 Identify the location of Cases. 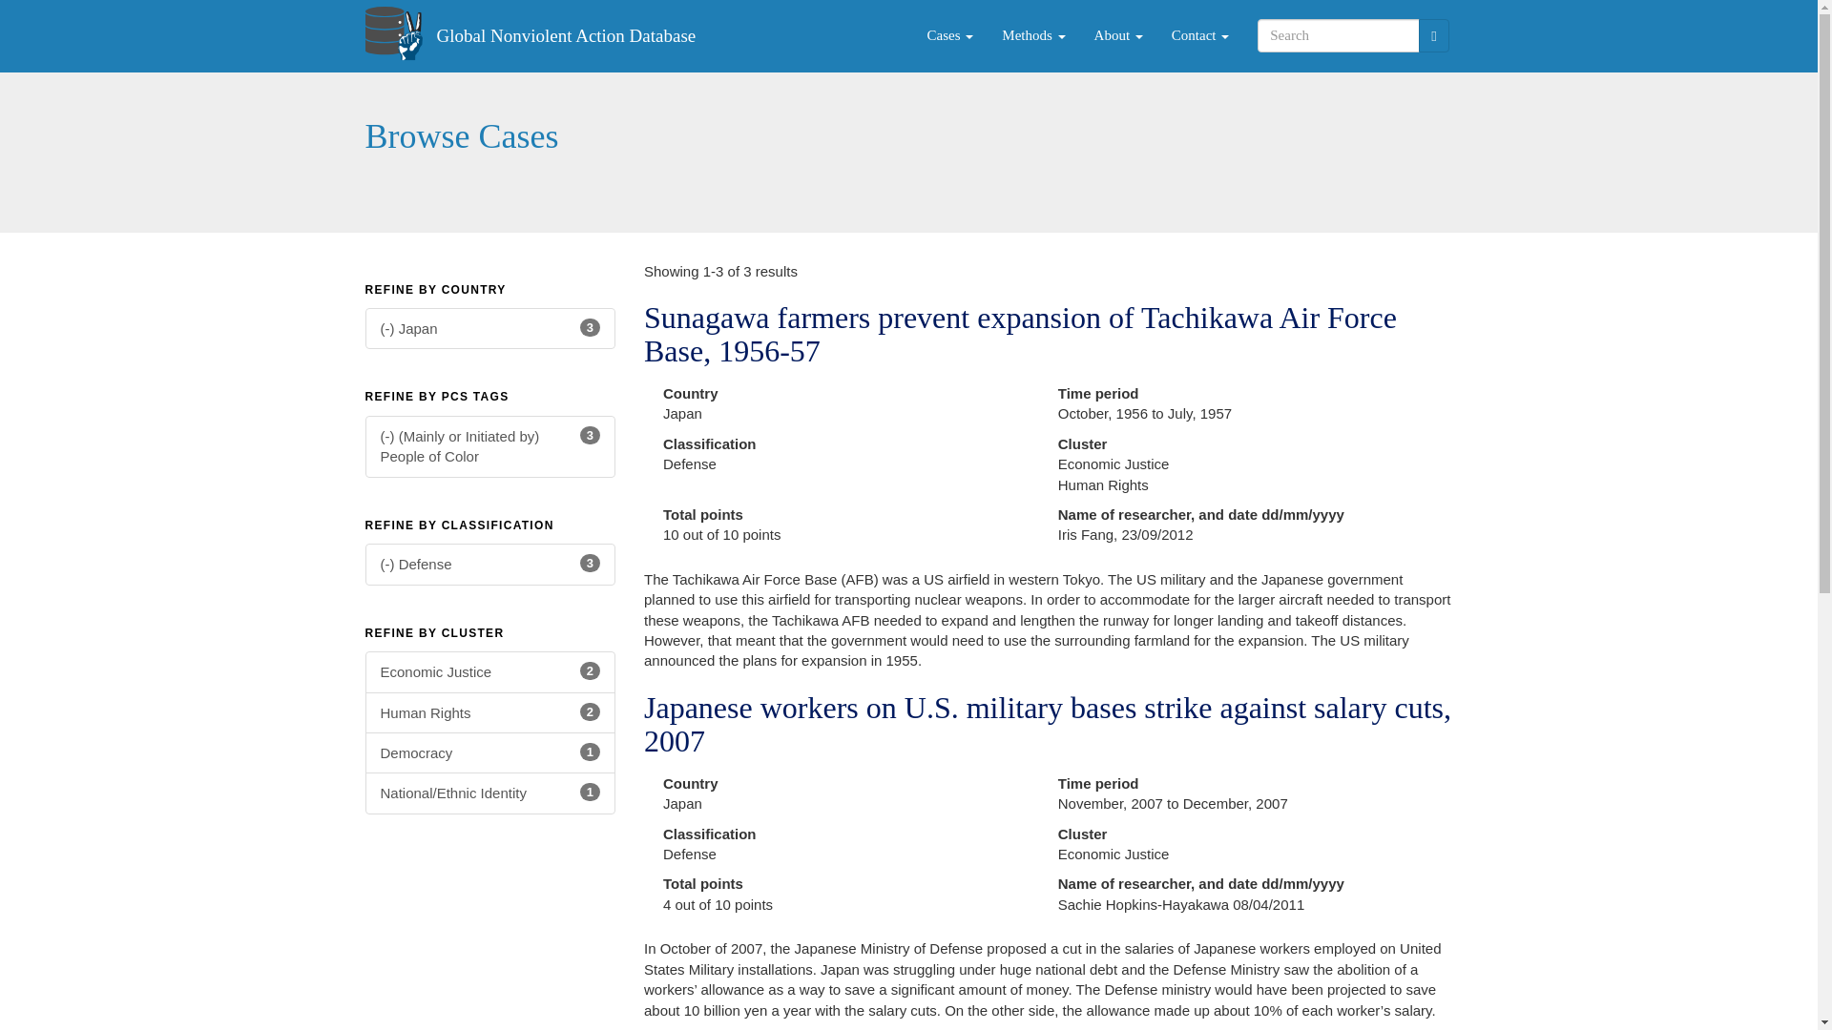
(950, 35).